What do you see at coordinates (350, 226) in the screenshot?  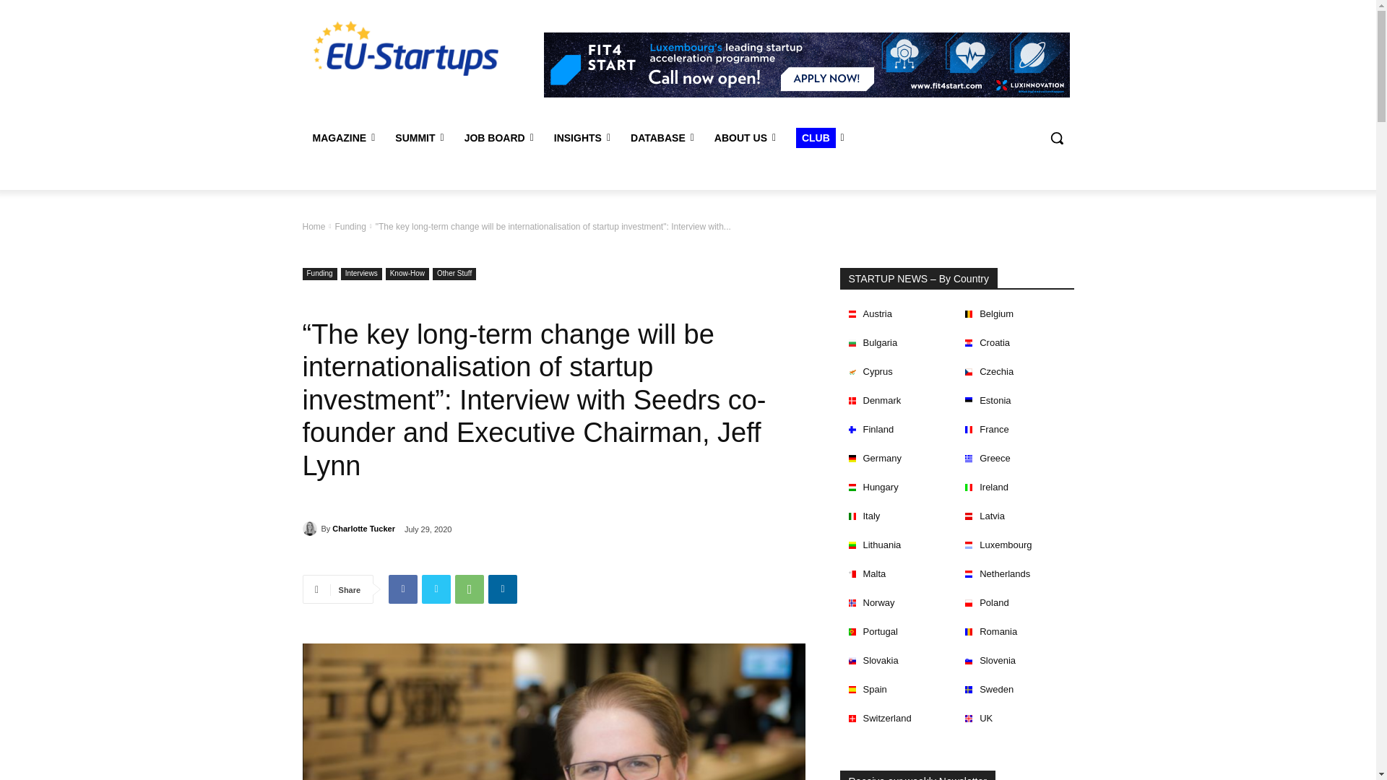 I see `View all posts in Funding` at bounding box center [350, 226].